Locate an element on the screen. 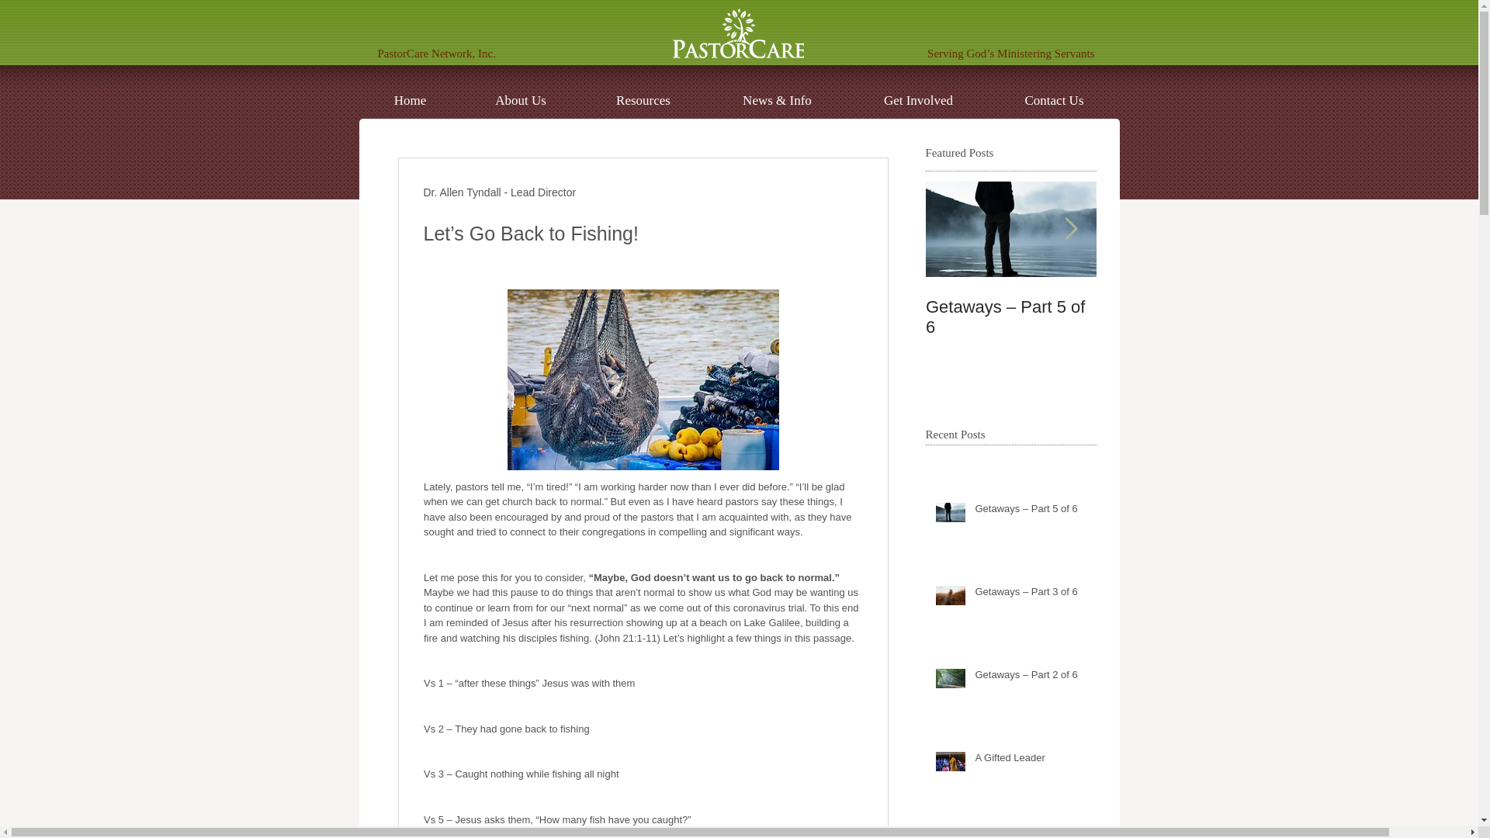  About Us is located at coordinates (520, 99).